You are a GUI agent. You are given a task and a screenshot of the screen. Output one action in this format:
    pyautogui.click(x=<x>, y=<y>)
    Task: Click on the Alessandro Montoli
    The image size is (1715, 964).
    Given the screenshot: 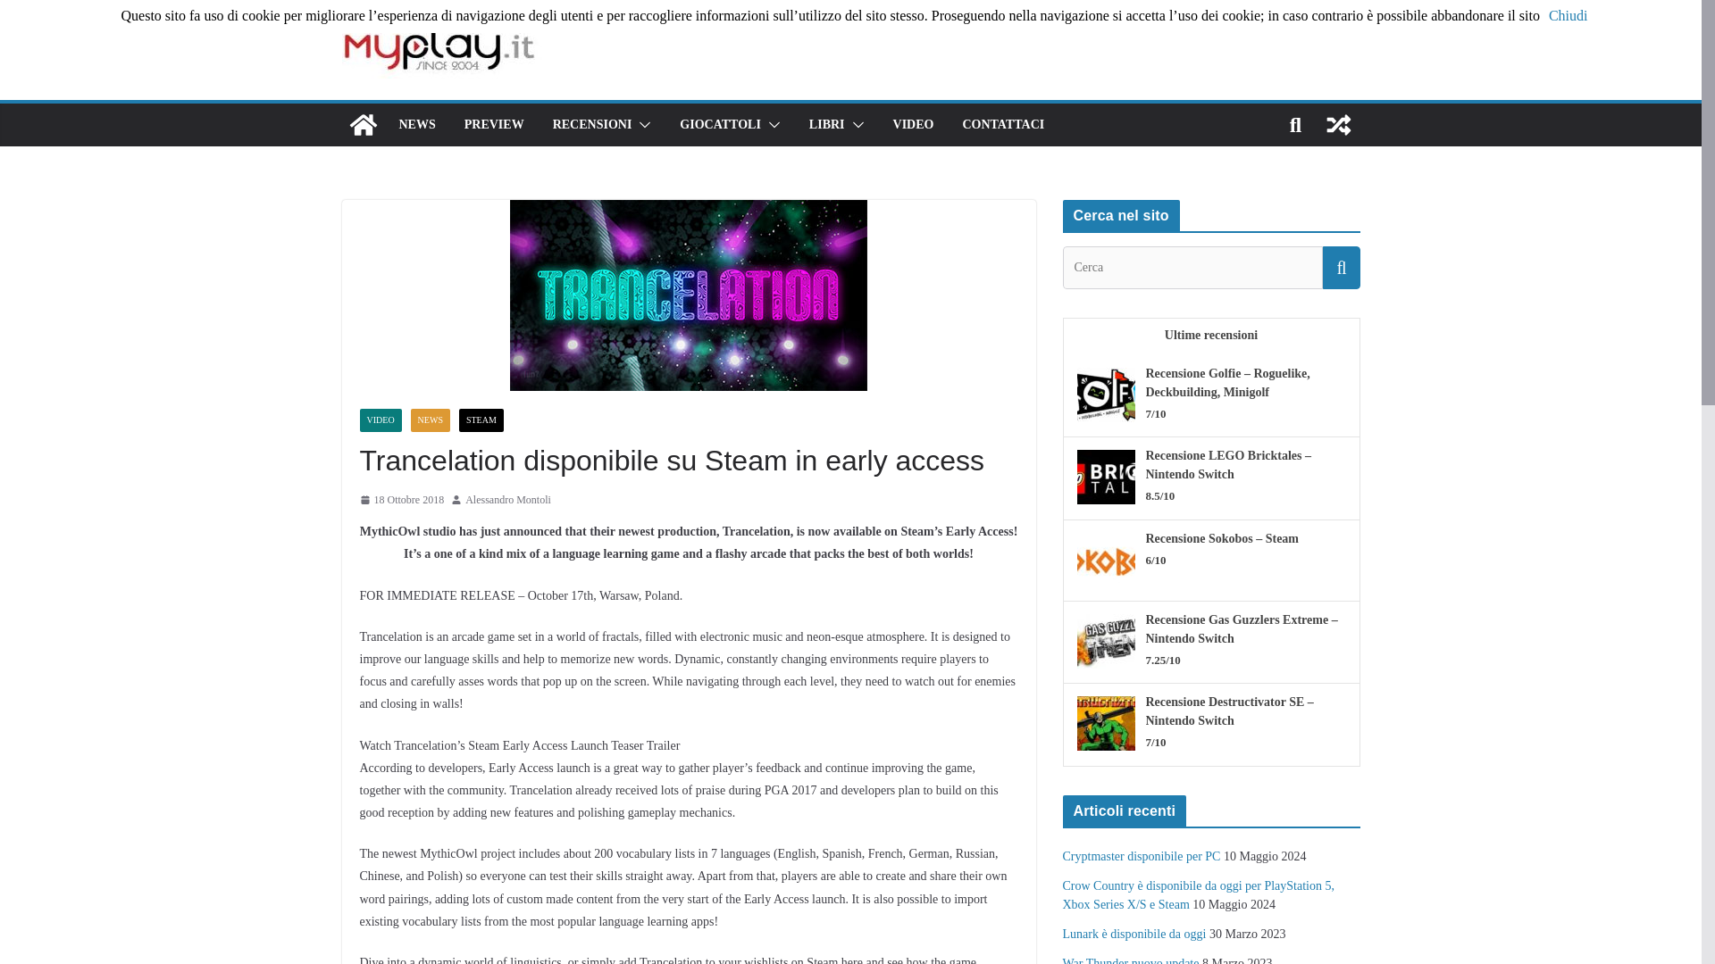 What is the action you would take?
    pyautogui.click(x=507, y=500)
    